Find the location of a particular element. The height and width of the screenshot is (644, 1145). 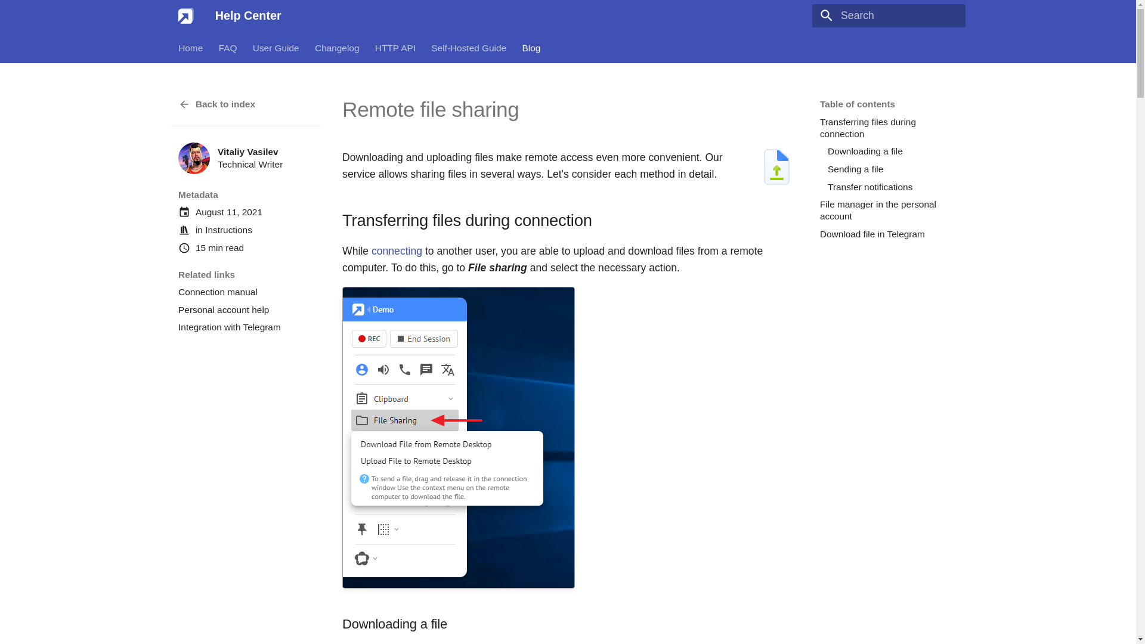

connecting is located at coordinates (397, 250).